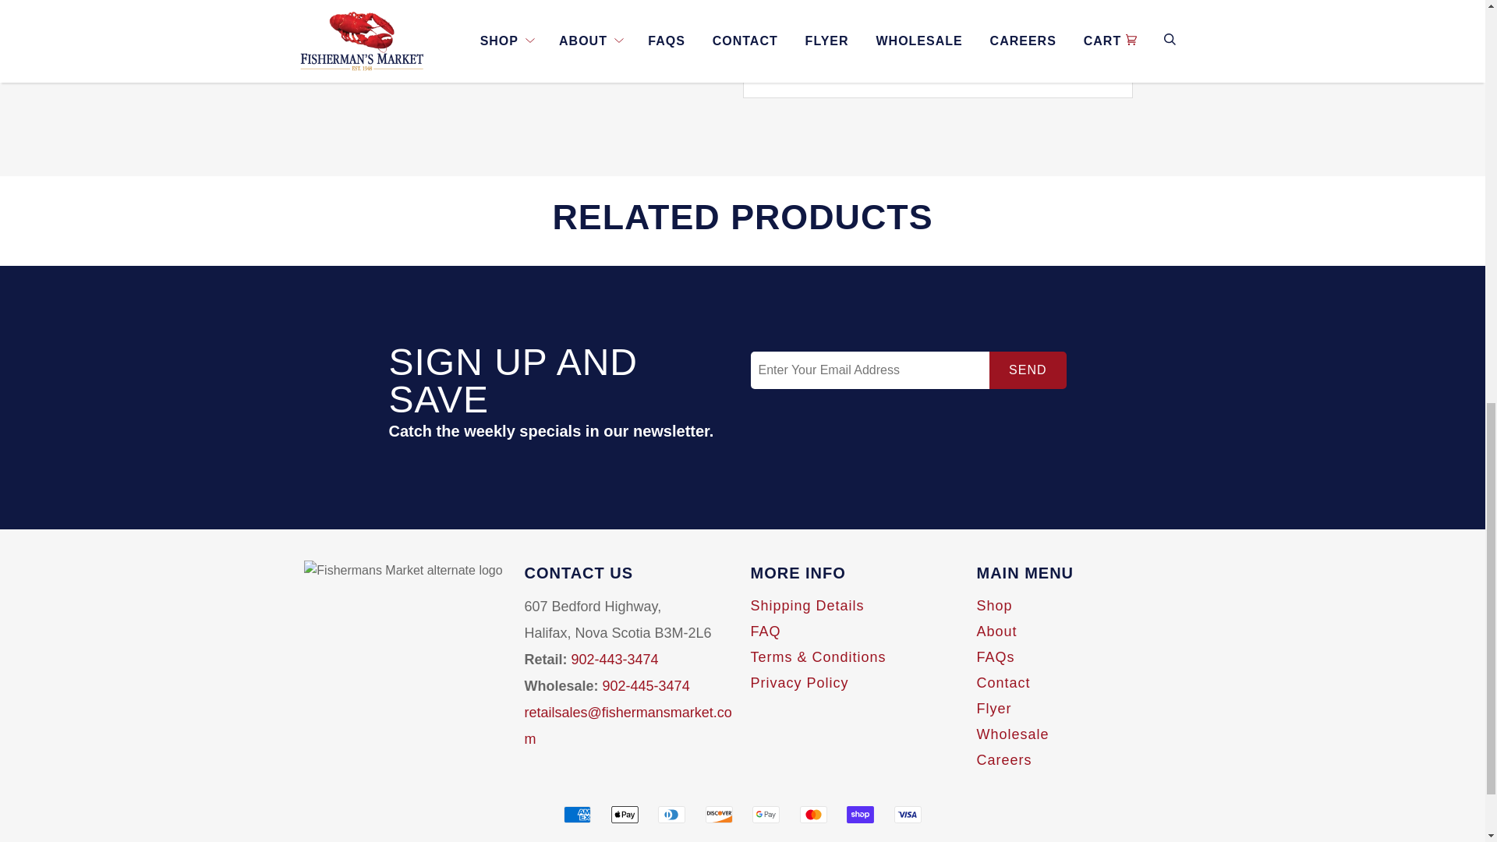 This screenshot has height=842, width=1497. Describe the element at coordinates (766, 814) in the screenshot. I see `GOOGLE PAY` at that location.